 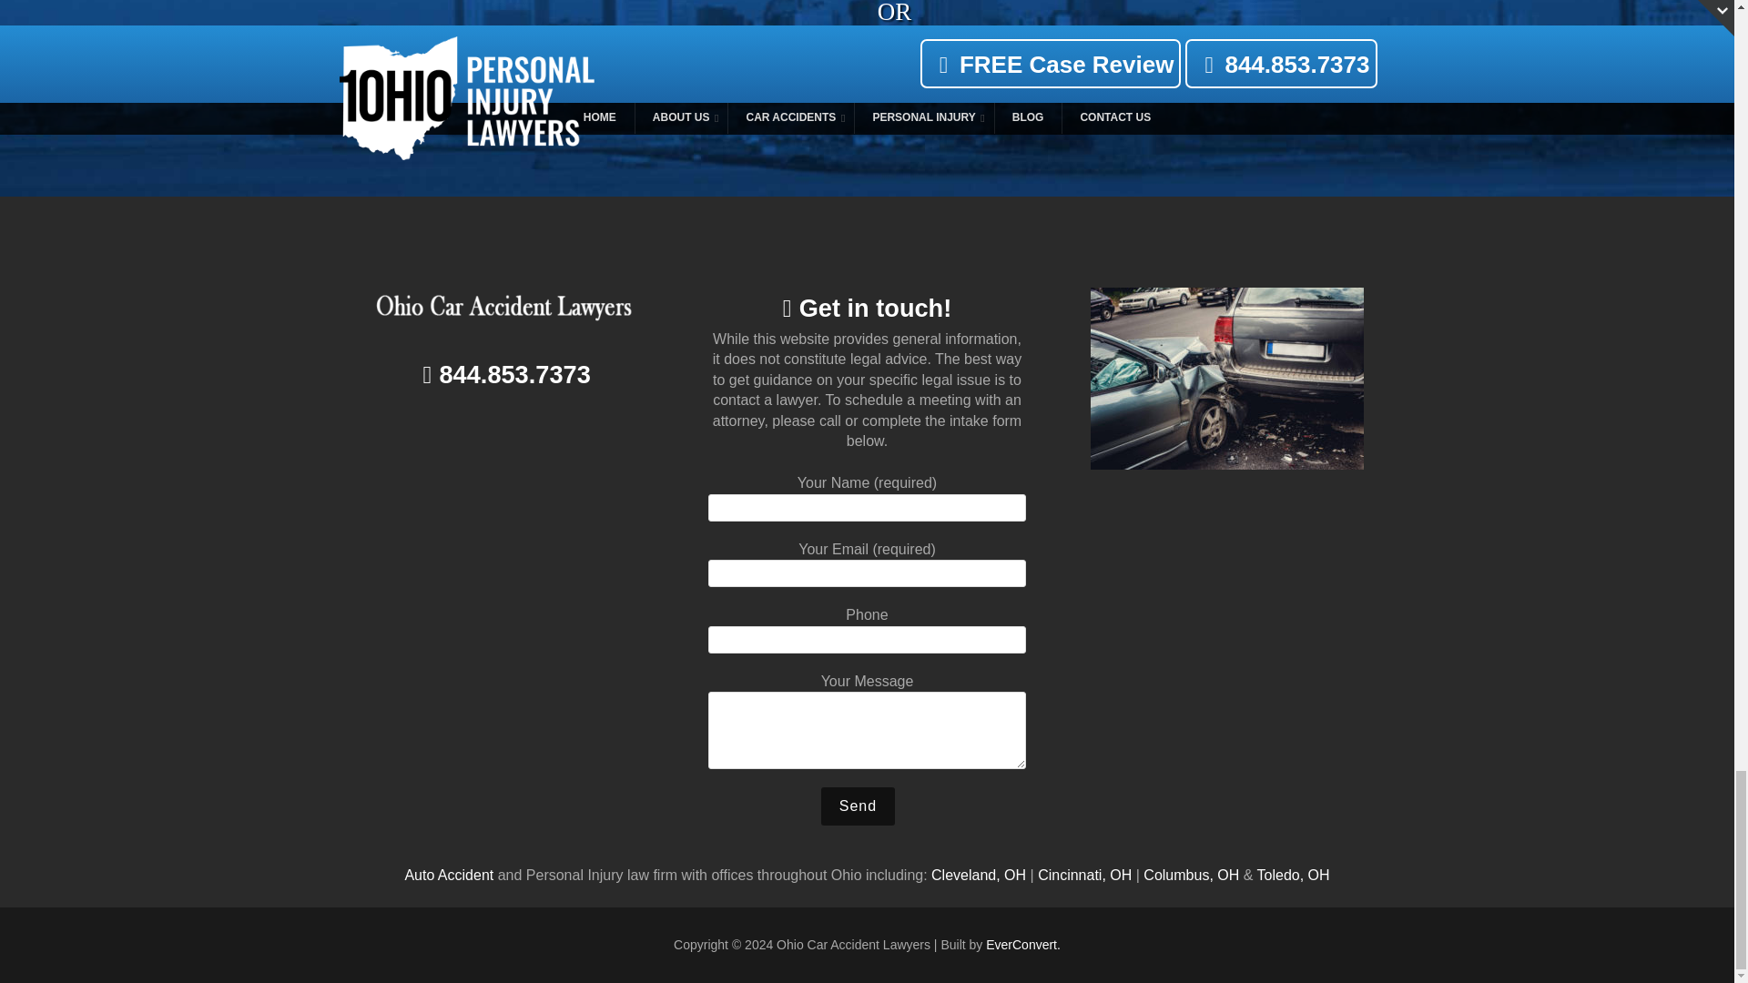 I want to click on Send, so click(x=858, y=806).